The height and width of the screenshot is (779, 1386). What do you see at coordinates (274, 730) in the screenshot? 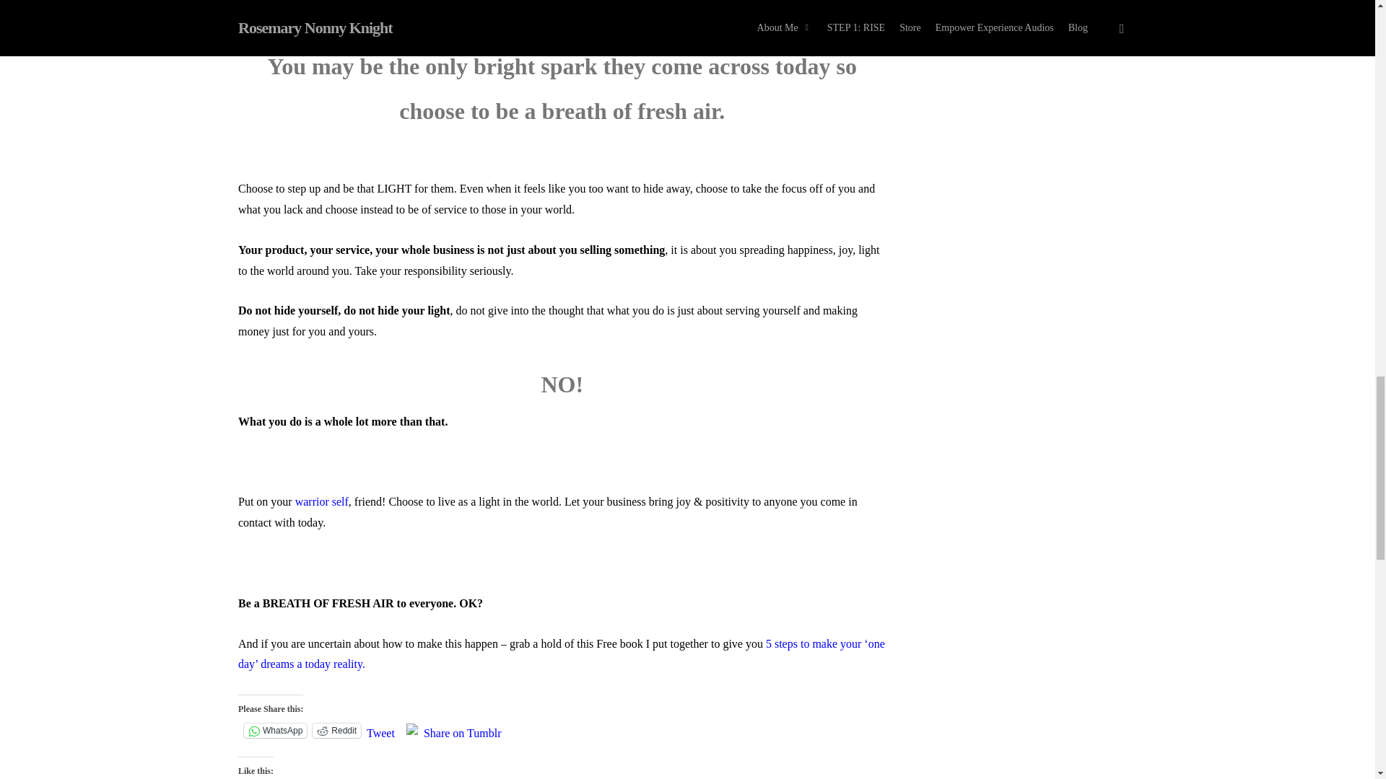
I see `Click to share on WhatsApp` at bounding box center [274, 730].